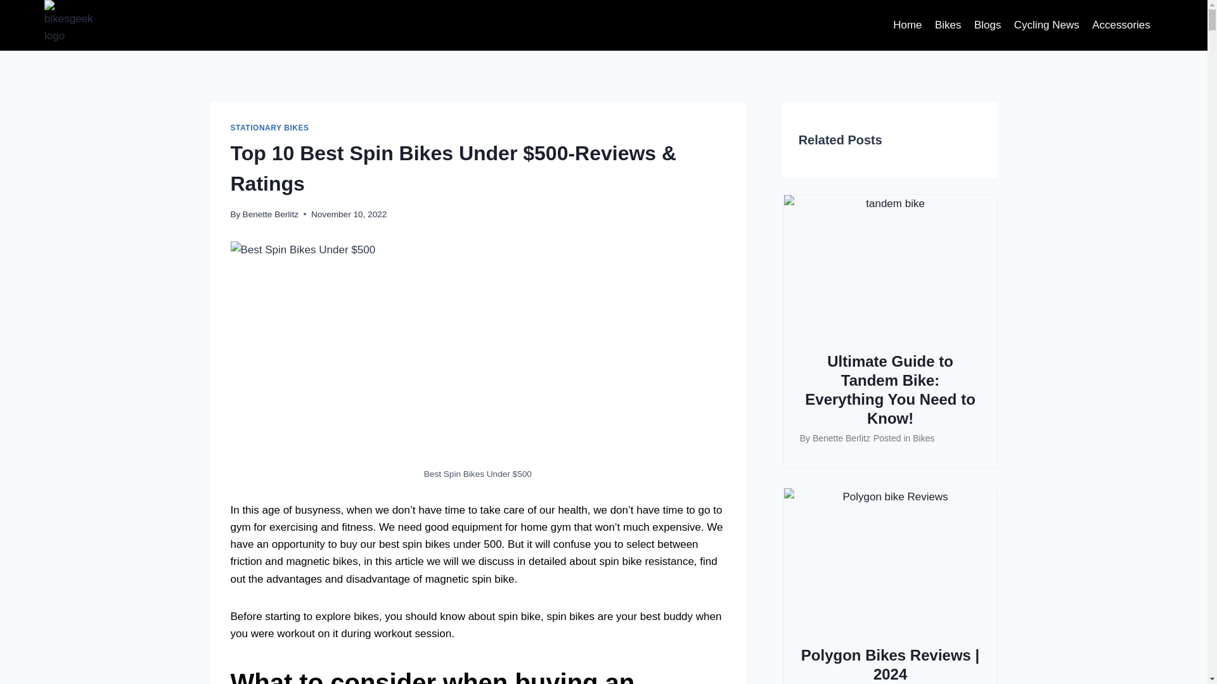  I want to click on Home, so click(908, 25).